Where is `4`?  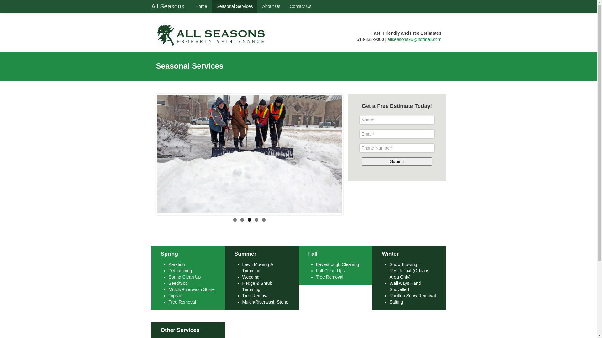
4 is located at coordinates (256, 220).